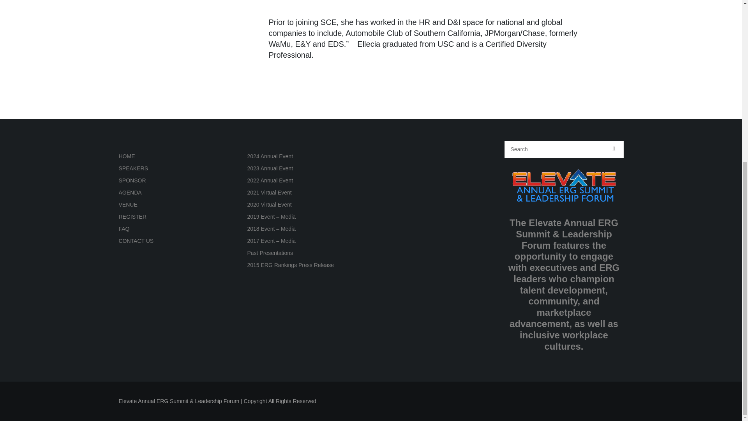  What do you see at coordinates (136, 241) in the screenshot?
I see `CONTACT US` at bounding box center [136, 241].